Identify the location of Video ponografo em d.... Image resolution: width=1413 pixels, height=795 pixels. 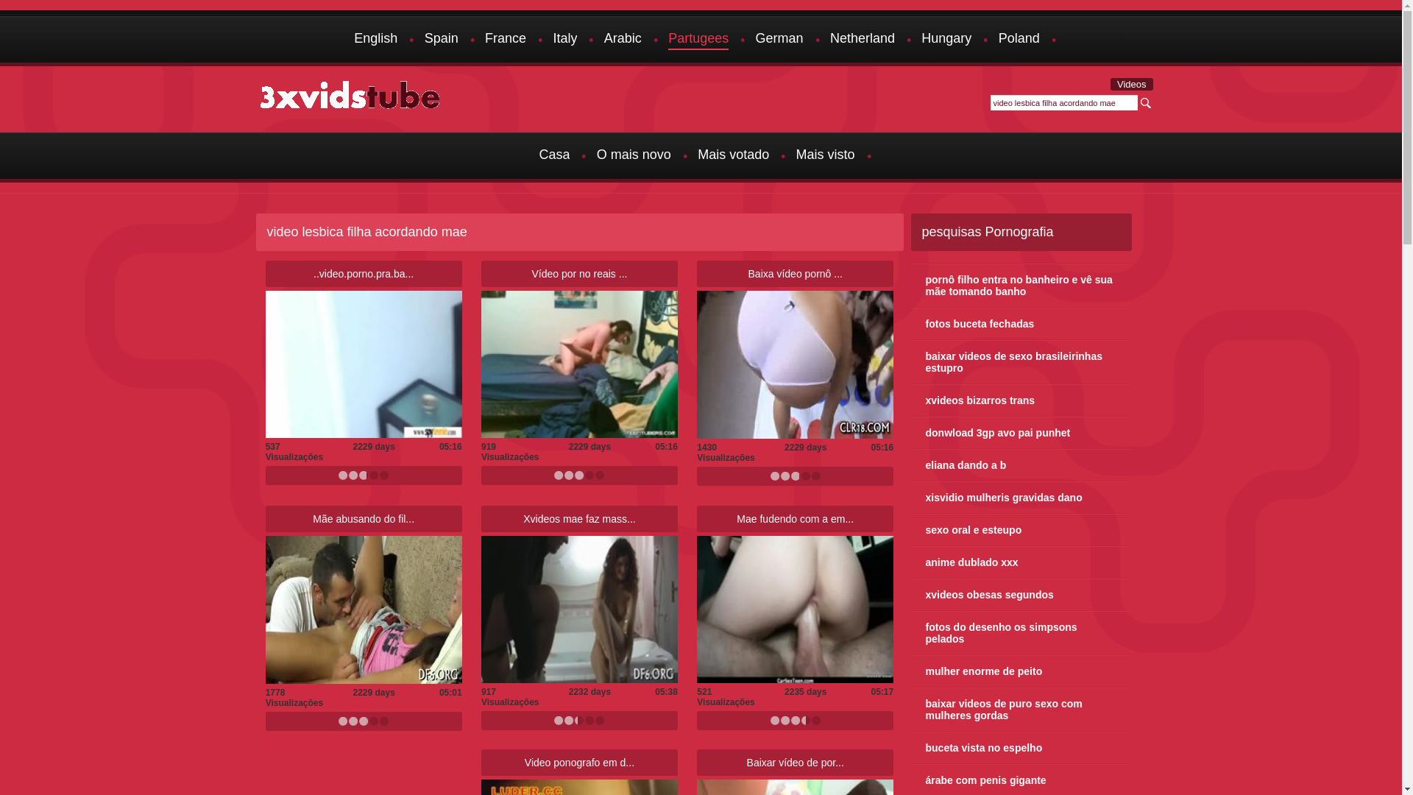
(580, 763).